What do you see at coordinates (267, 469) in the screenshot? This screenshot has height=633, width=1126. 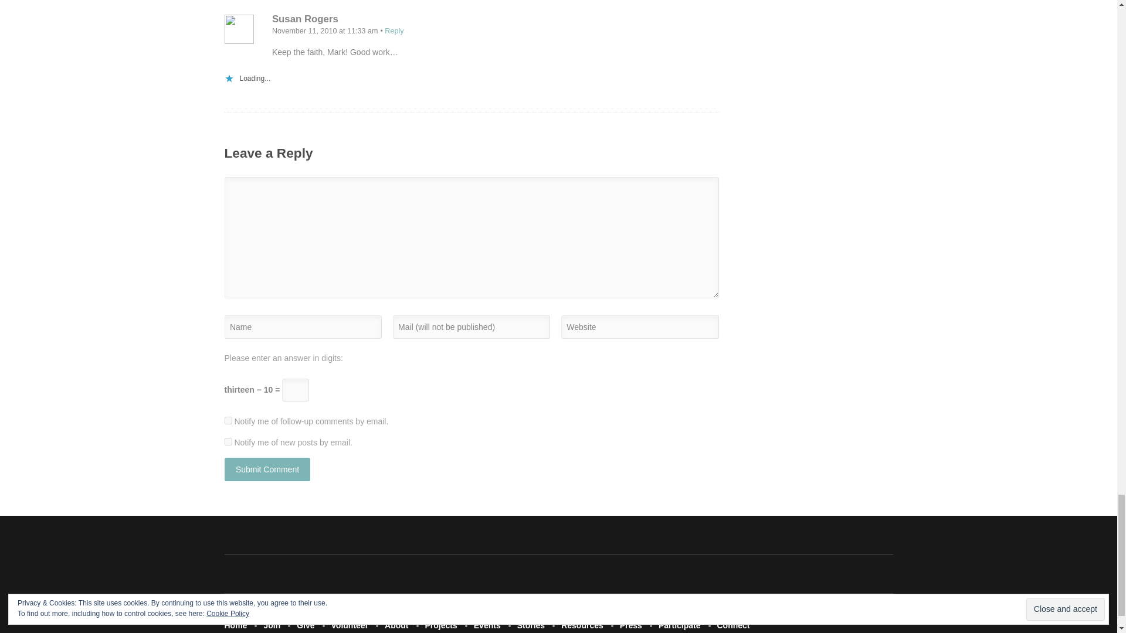 I see `Submit Comment` at bounding box center [267, 469].